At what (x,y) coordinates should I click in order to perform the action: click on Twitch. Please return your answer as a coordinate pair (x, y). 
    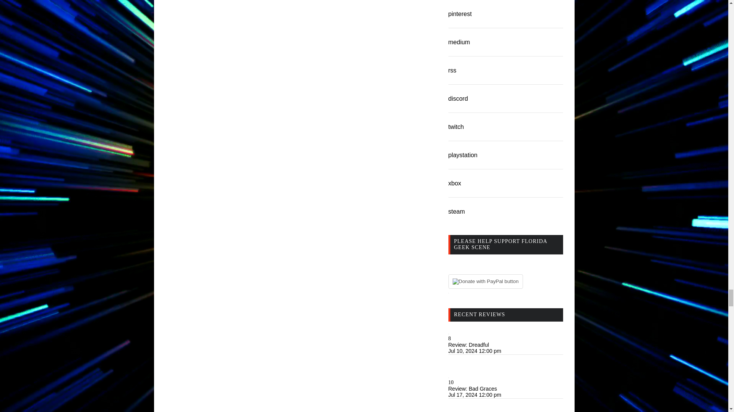
    Looking at the image, I should click on (456, 127).